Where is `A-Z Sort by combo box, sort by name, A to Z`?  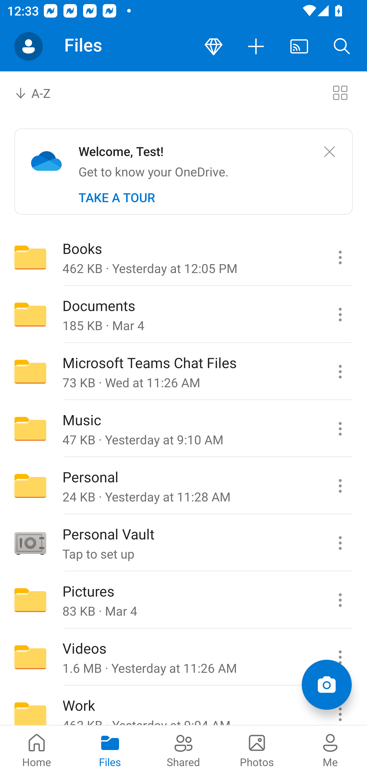 A-Z Sort by combo box, sort by name, A to Z is located at coordinates (40, 92).